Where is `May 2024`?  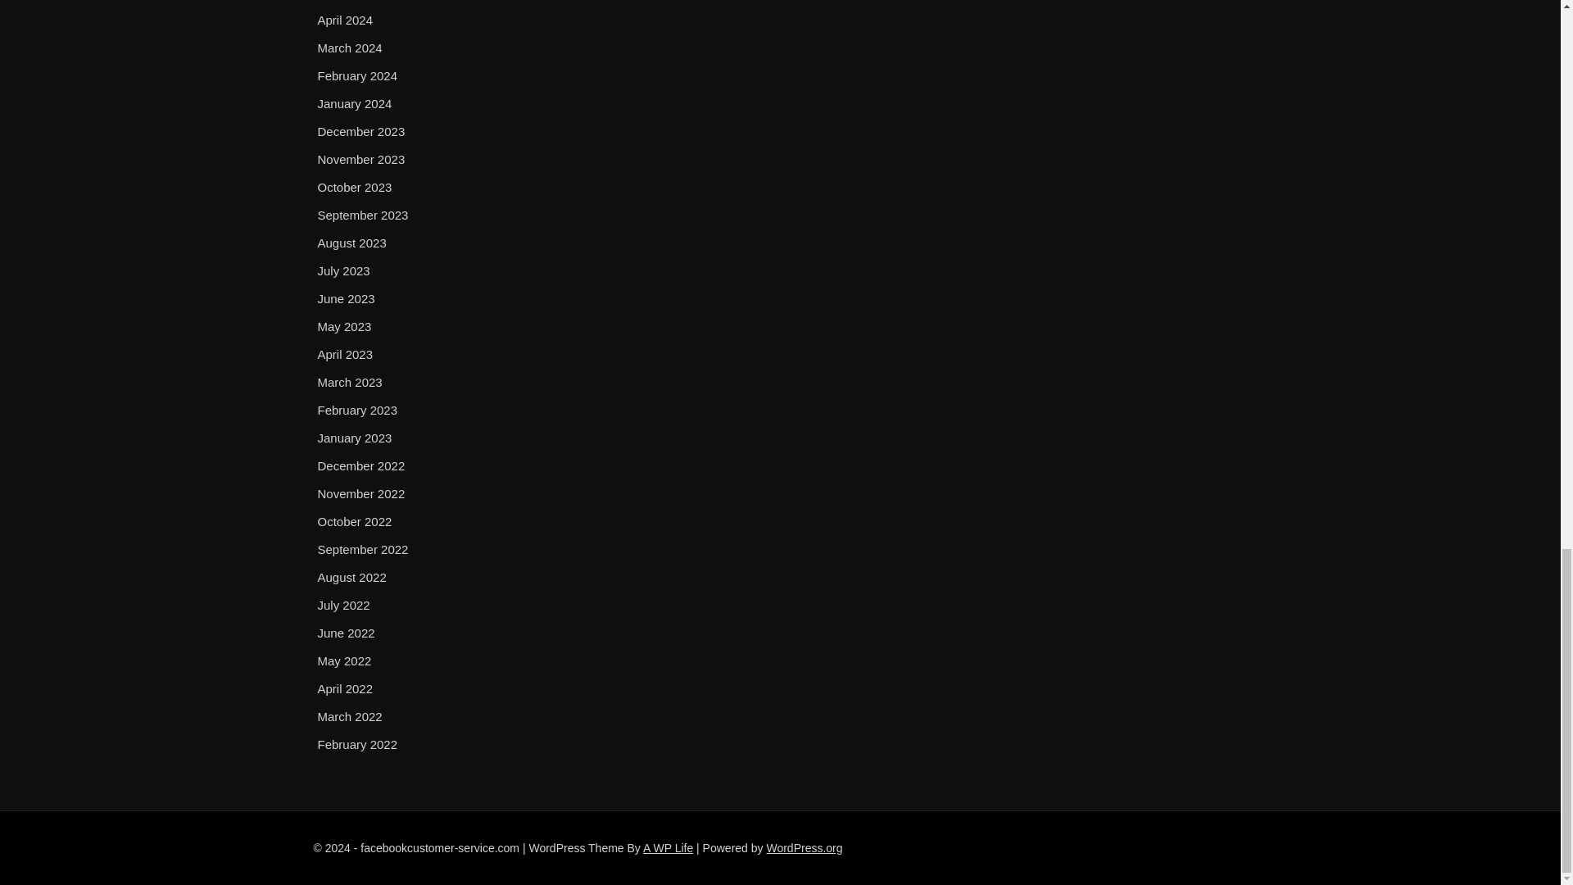 May 2024 is located at coordinates (344, 2).